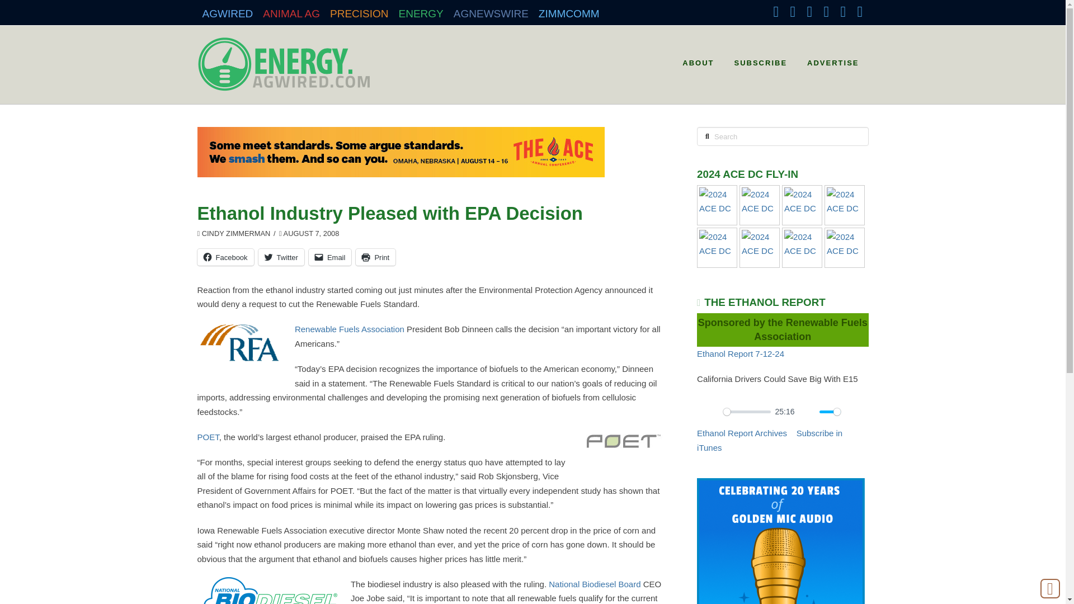 Image resolution: width=1074 pixels, height=604 pixels. Describe the element at coordinates (375, 257) in the screenshot. I see `Print` at that location.